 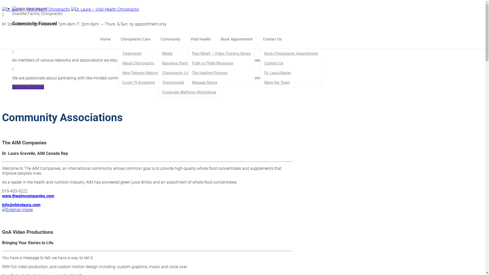 I want to click on About Chiropractic, so click(x=142, y=63).